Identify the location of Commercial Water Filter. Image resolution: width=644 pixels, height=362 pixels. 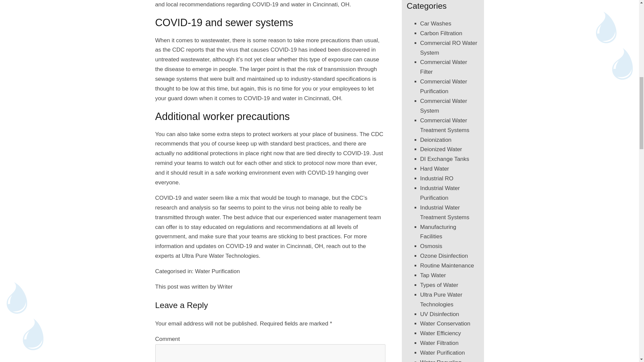
(443, 67).